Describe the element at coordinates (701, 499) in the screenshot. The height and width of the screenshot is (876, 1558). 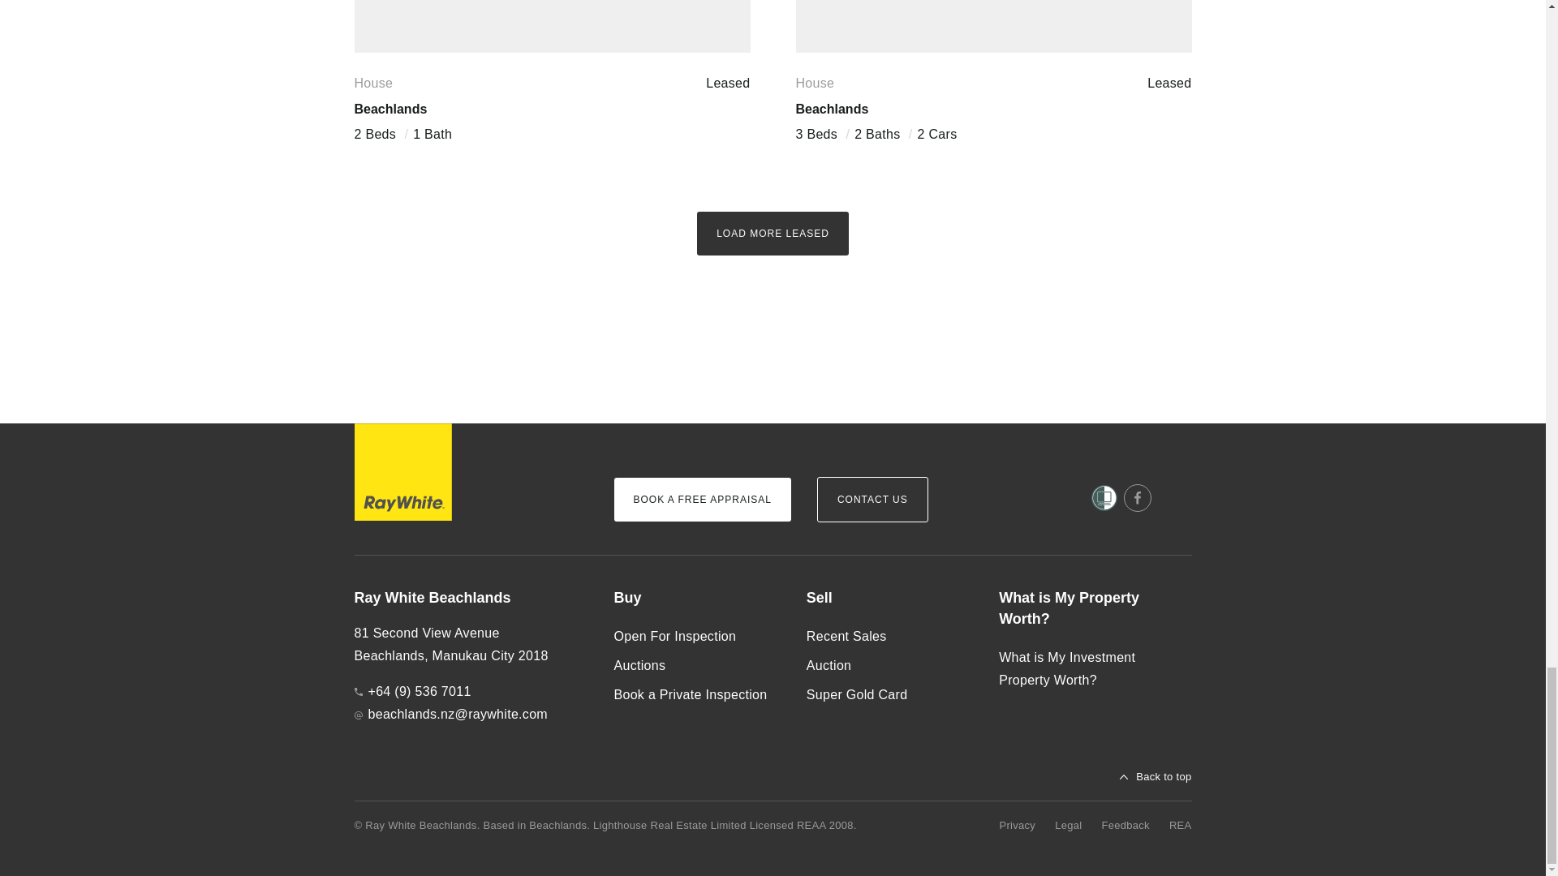
I see `BOOK A FREE APPRAISAL` at that location.